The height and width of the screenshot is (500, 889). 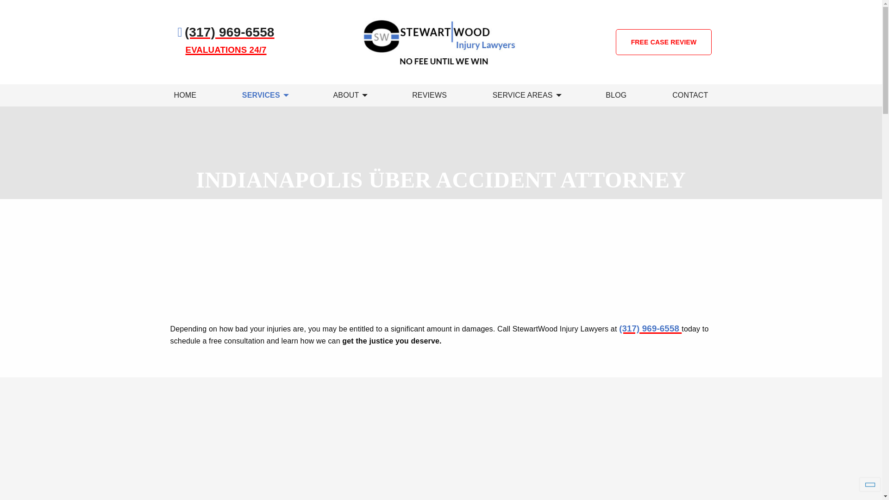 I want to click on BLOG, so click(x=616, y=95).